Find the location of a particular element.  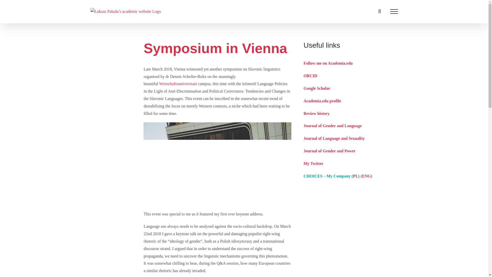

Review history is located at coordinates (316, 113).